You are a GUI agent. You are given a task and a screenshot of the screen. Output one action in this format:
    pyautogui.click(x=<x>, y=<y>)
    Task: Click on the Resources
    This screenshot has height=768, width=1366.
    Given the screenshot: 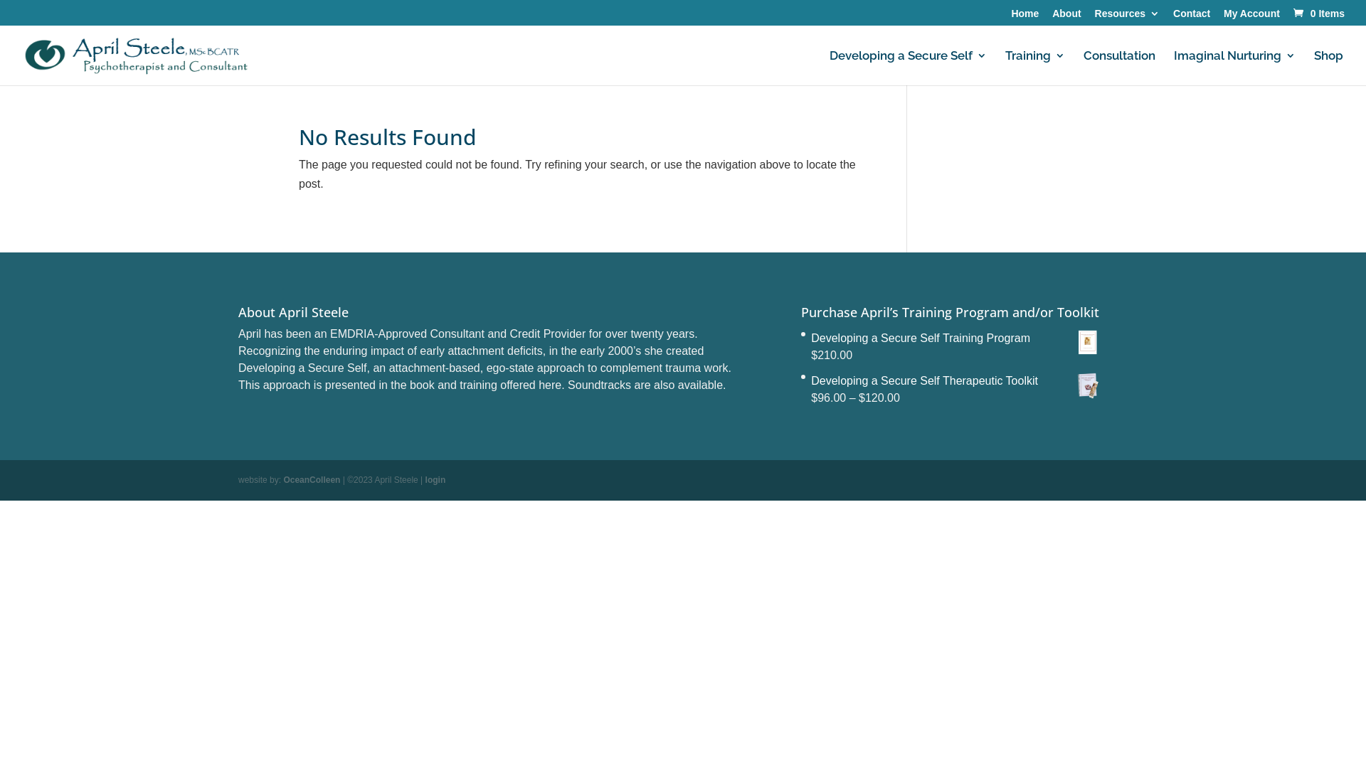 What is the action you would take?
    pyautogui.click(x=1128, y=17)
    